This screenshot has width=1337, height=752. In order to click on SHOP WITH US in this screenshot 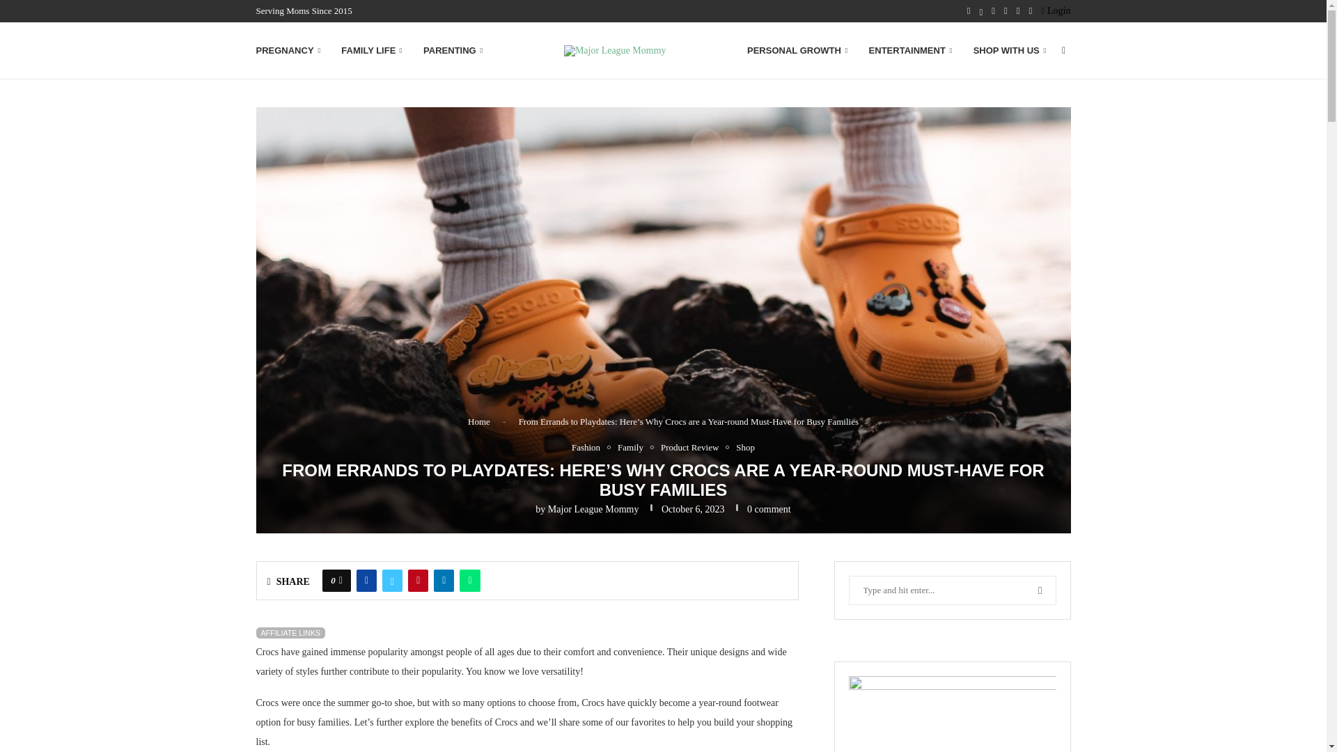, I will do `click(1010, 51)`.